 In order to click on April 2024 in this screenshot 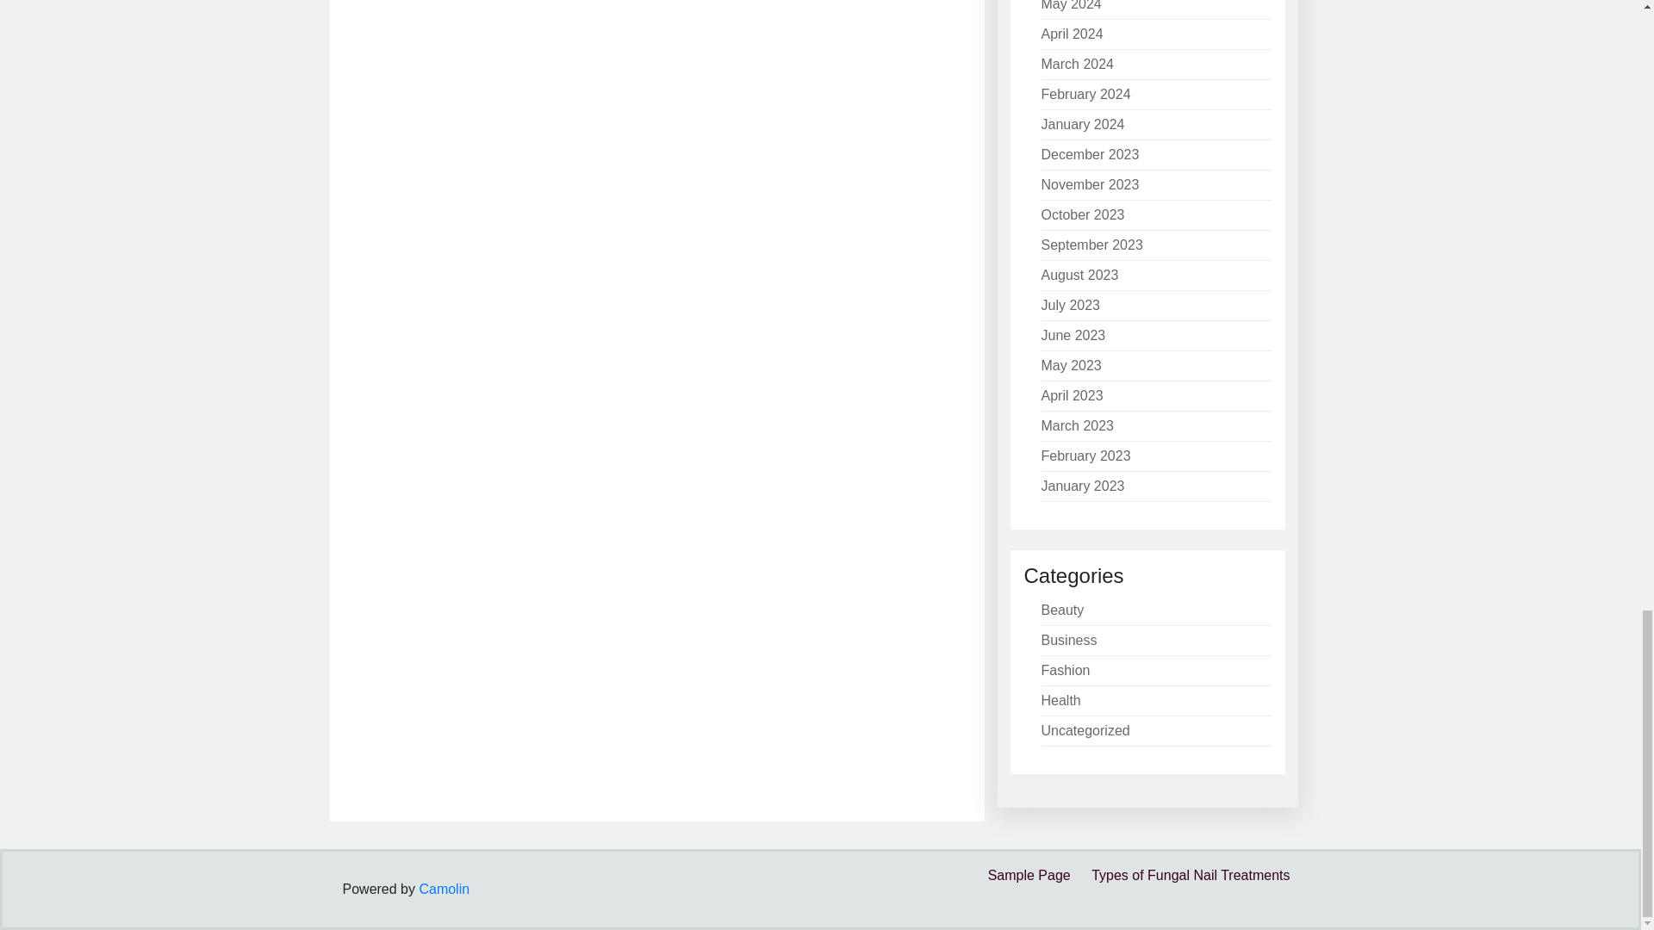, I will do `click(1072, 34)`.